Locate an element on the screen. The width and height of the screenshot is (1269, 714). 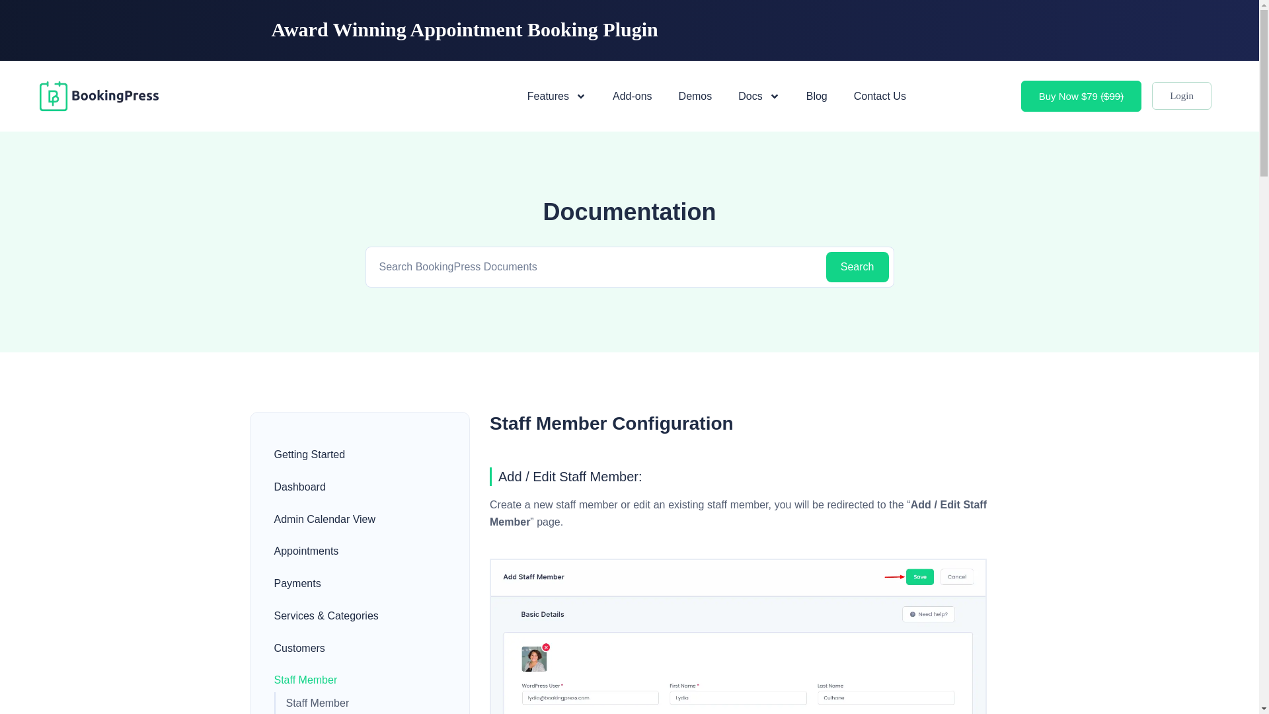
Dashboard is located at coordinates (358, 487).